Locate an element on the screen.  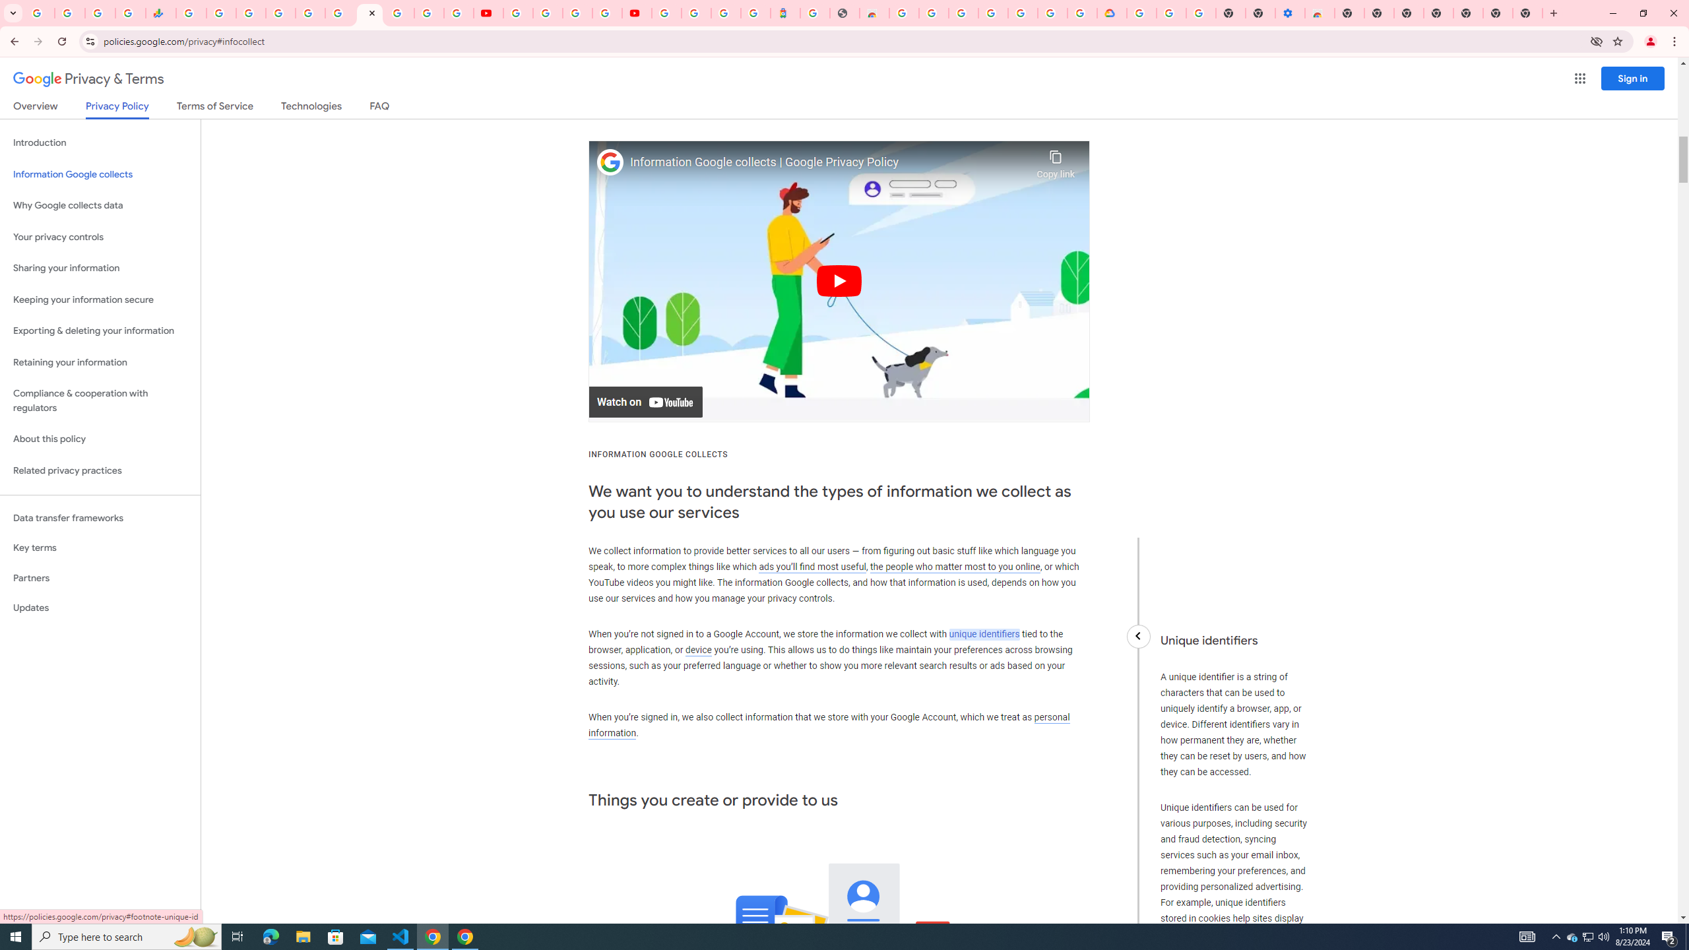
Sign in - Google Accounts is located at coordinates (281, 13).